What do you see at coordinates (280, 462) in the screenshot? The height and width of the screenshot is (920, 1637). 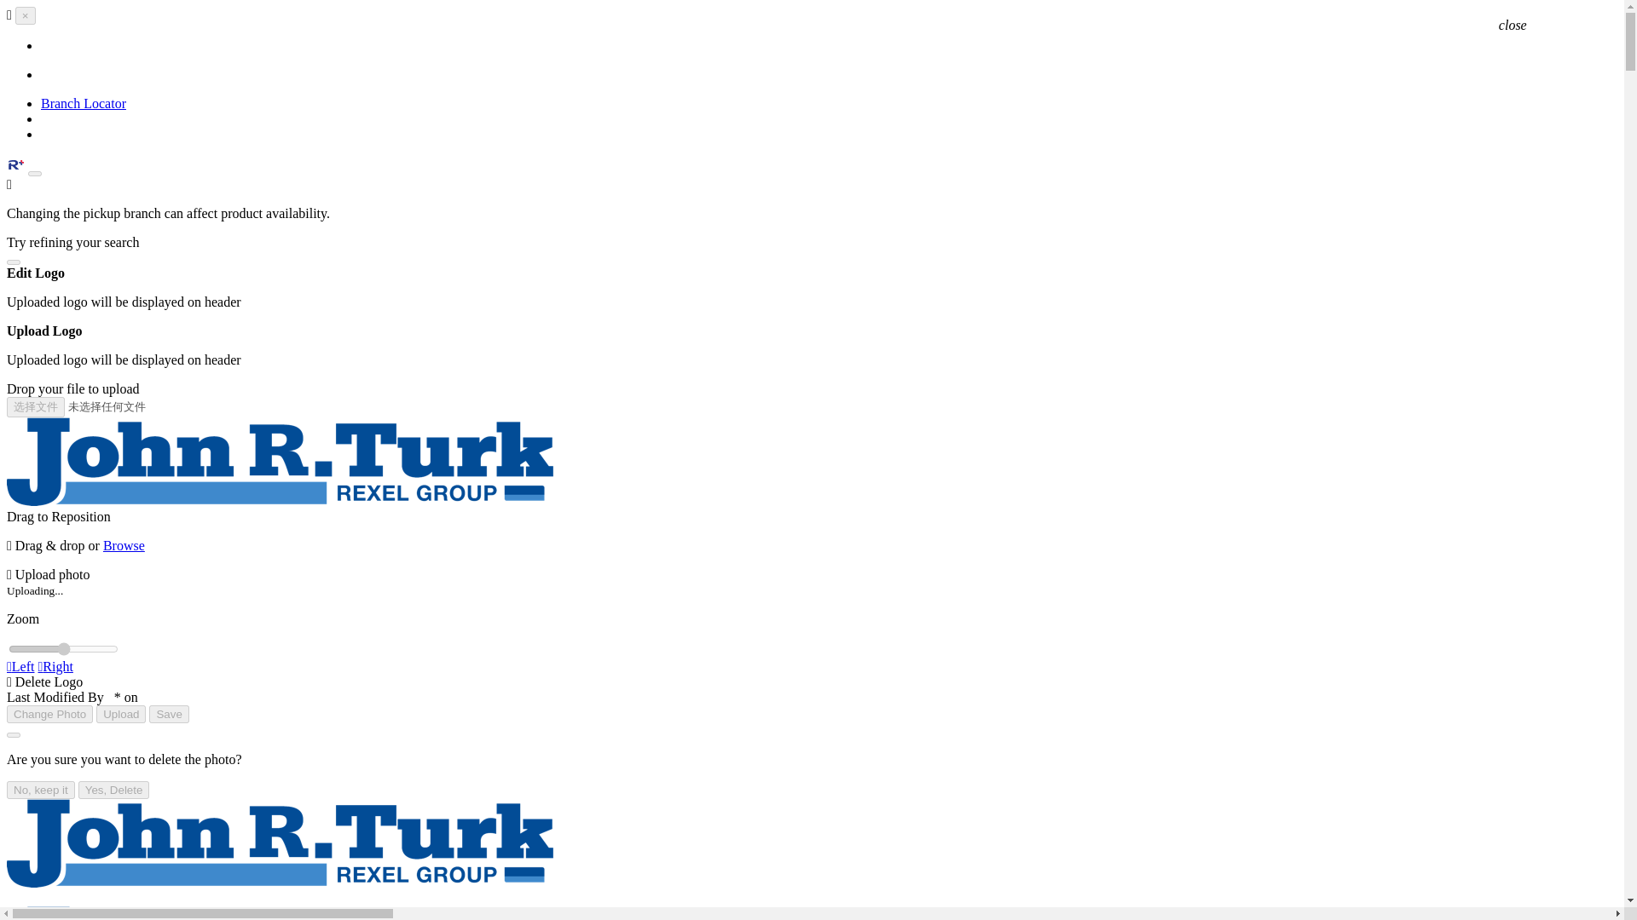 I see `John R Turk Home` at bounding box center [280, 462].